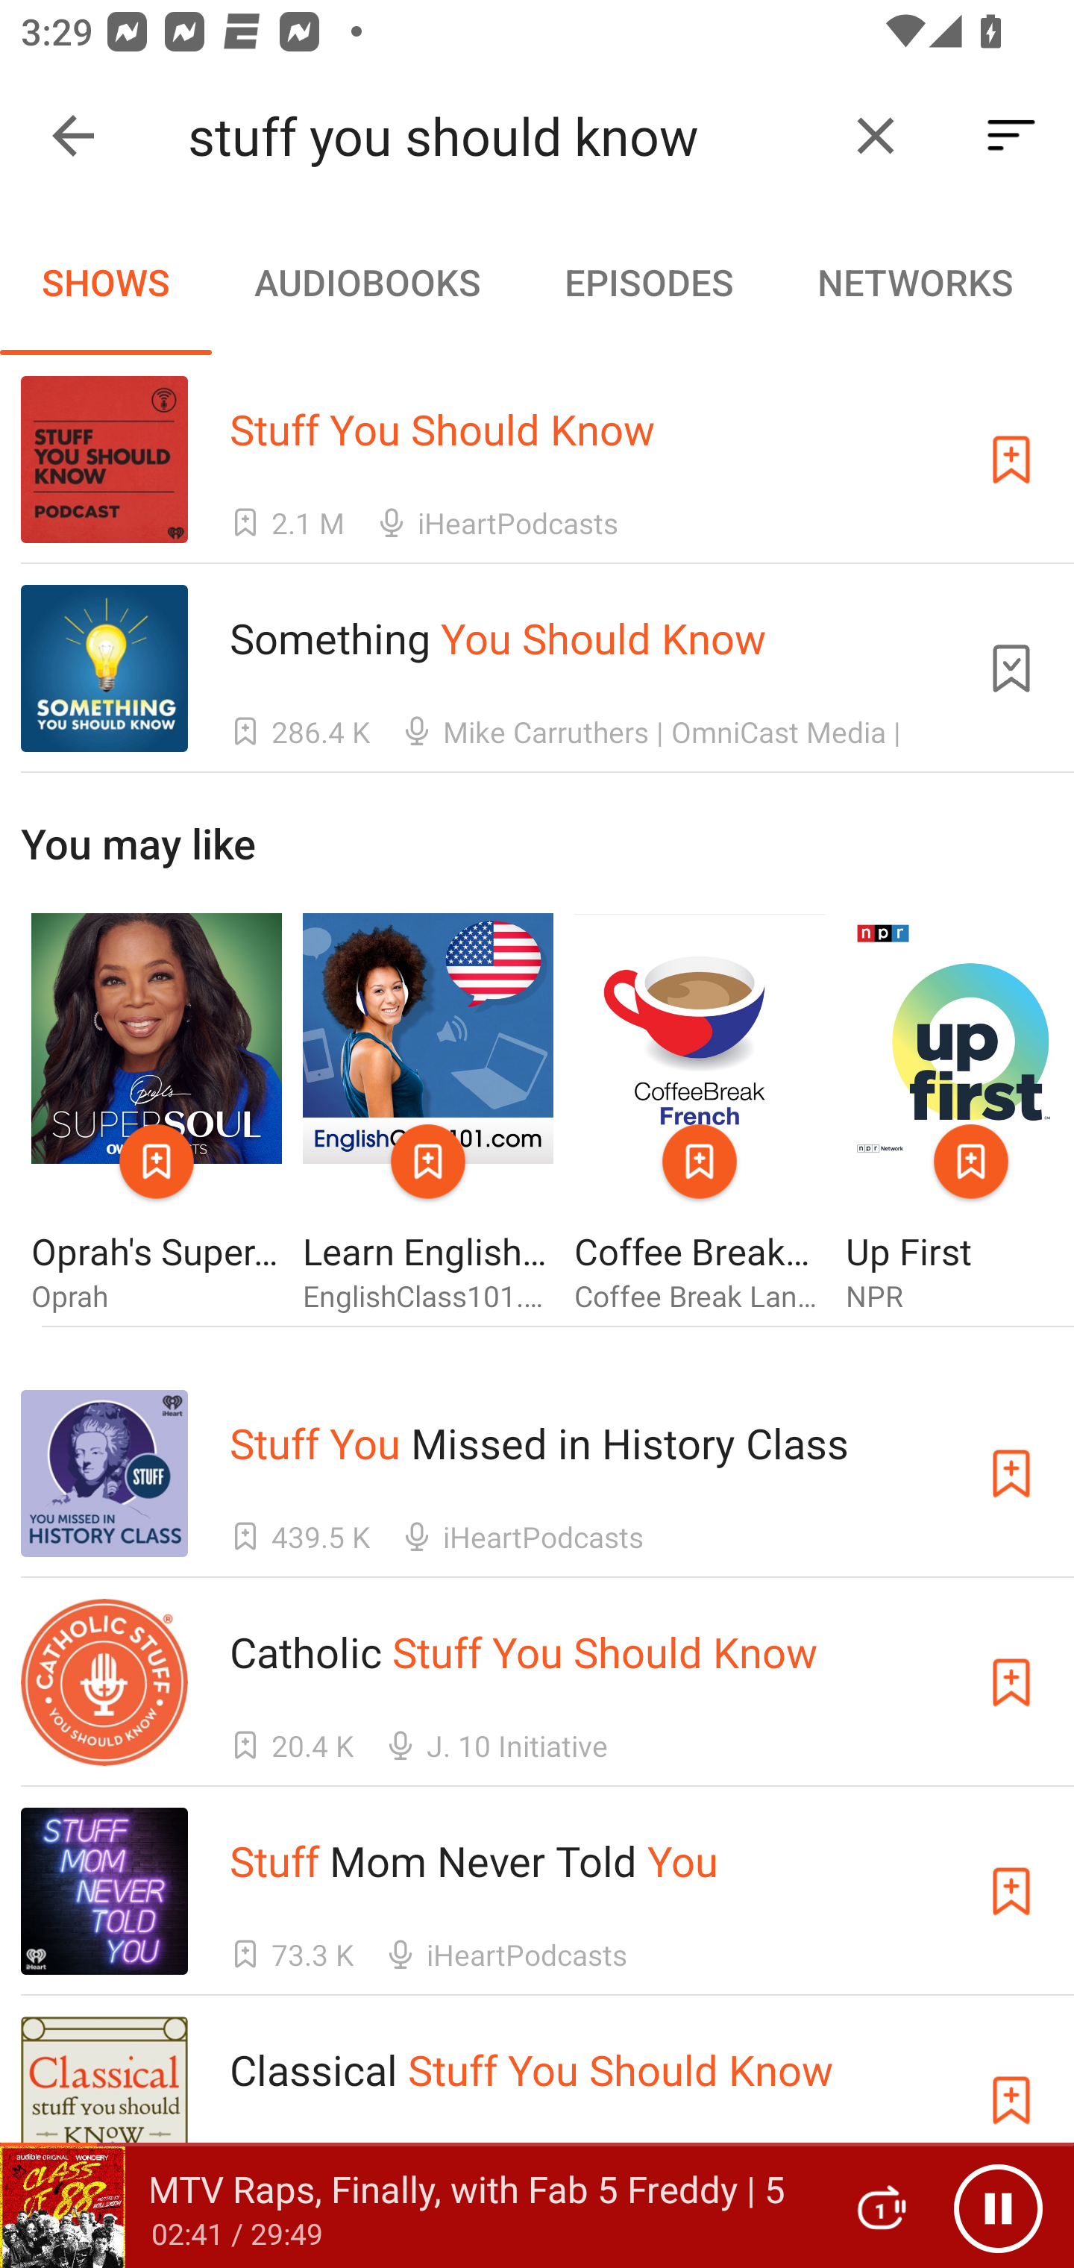 This screenshot has height=2268, width=1074. What do you see at coordinates (506, 136) in the screenshot?
I see `stuff you should know` at bounding box center [506, 136].